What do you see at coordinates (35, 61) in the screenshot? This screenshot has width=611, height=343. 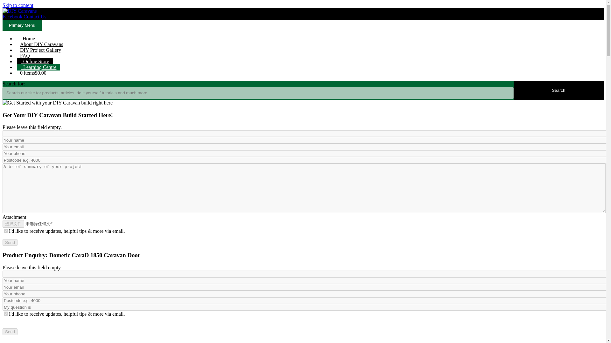 I see `  Online Store` at bounding box center [35, 61].